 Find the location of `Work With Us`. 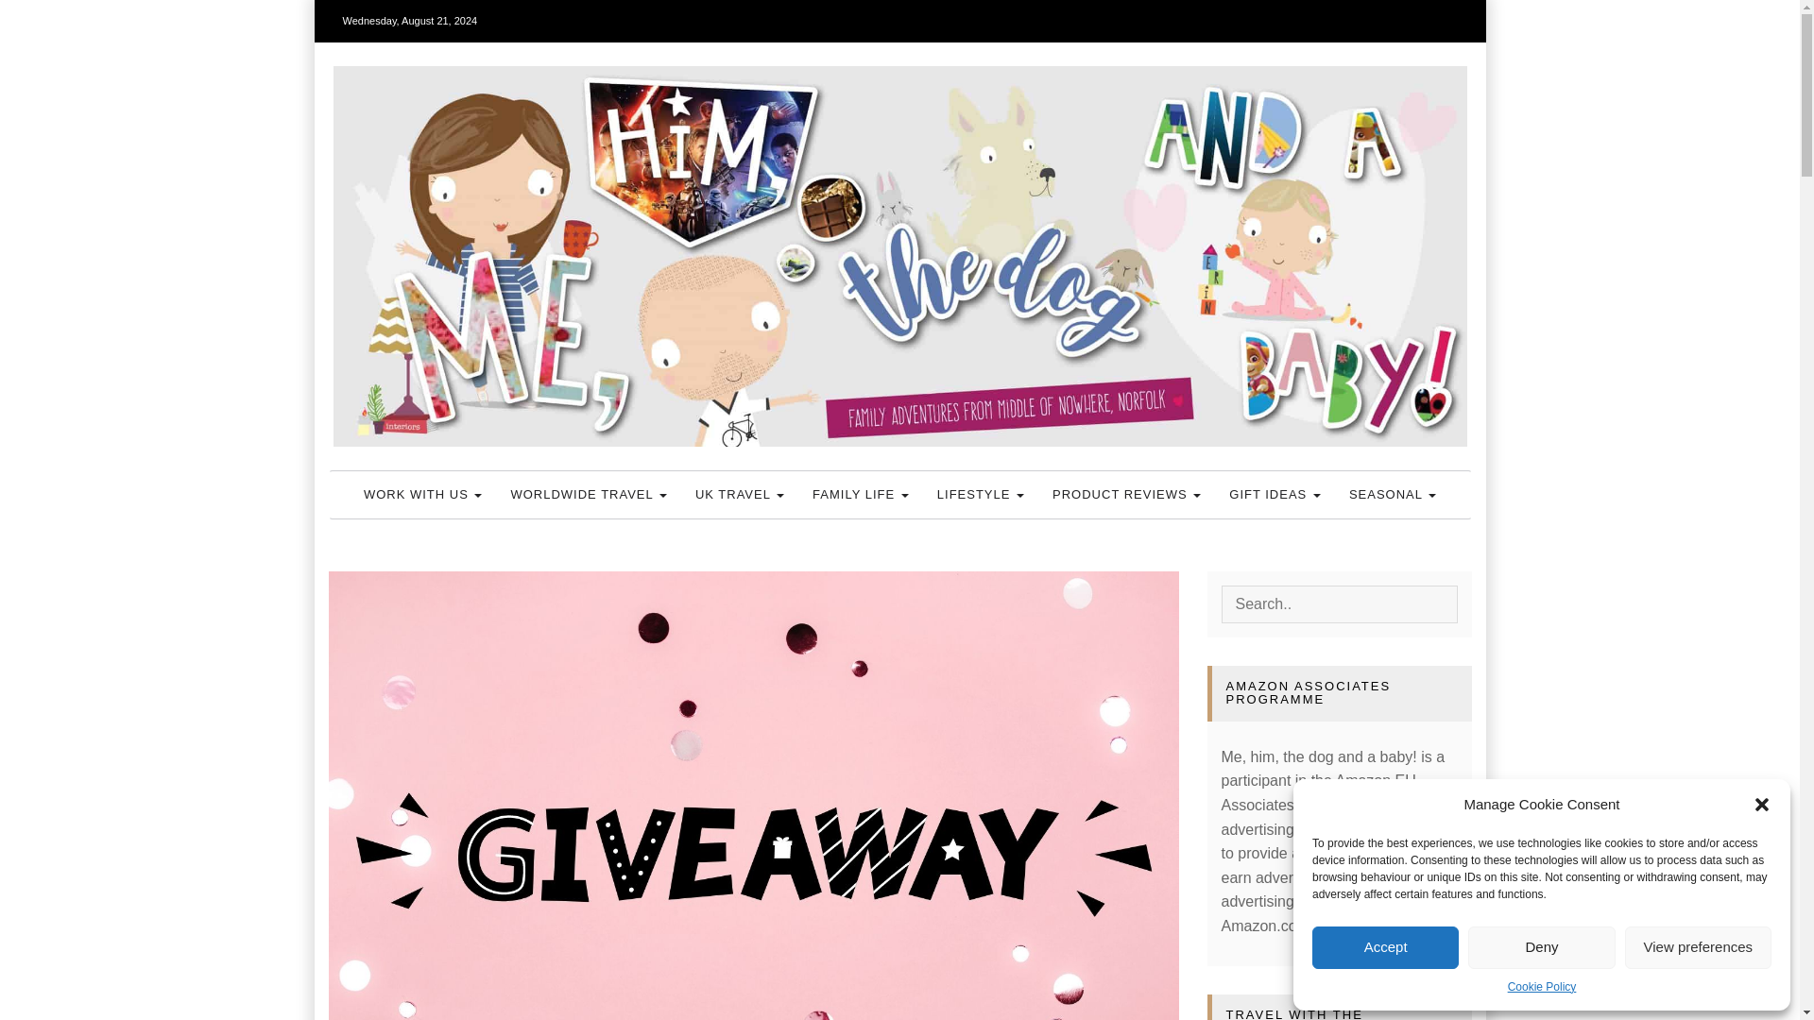

Work With Us is located at coordinates (423, 494).